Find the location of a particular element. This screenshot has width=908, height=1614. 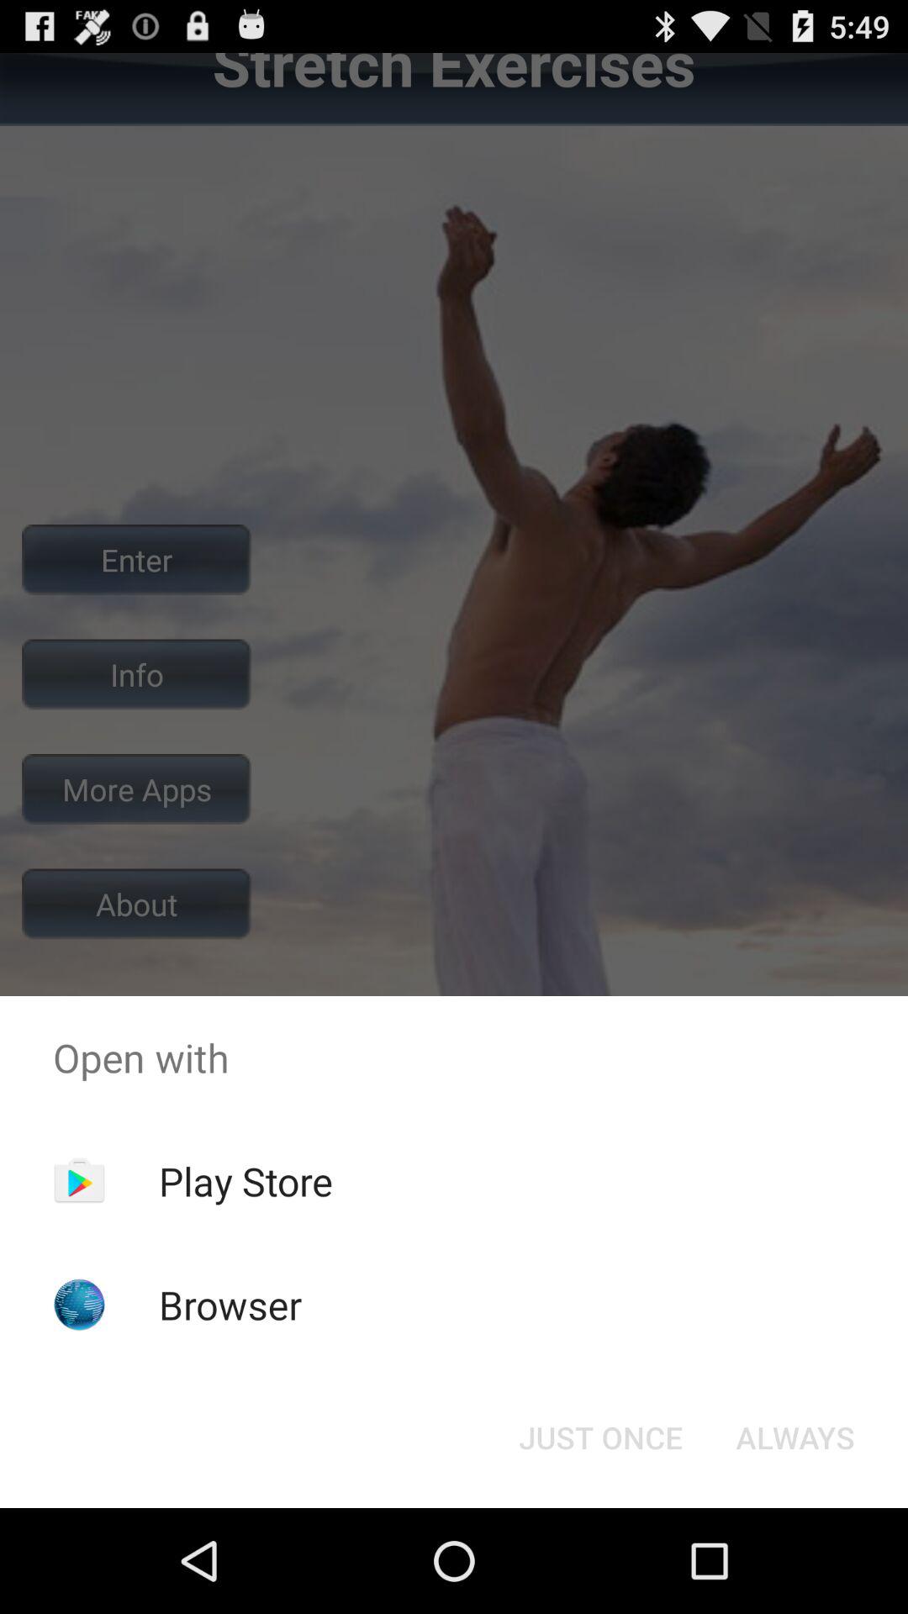

click the icon below open with is located at coordinates (245, 1181).